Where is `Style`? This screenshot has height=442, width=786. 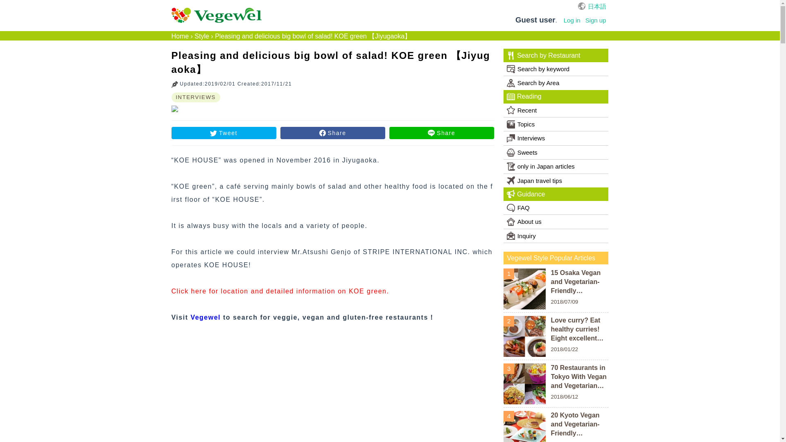
Style is located at coordinates (201, 36).